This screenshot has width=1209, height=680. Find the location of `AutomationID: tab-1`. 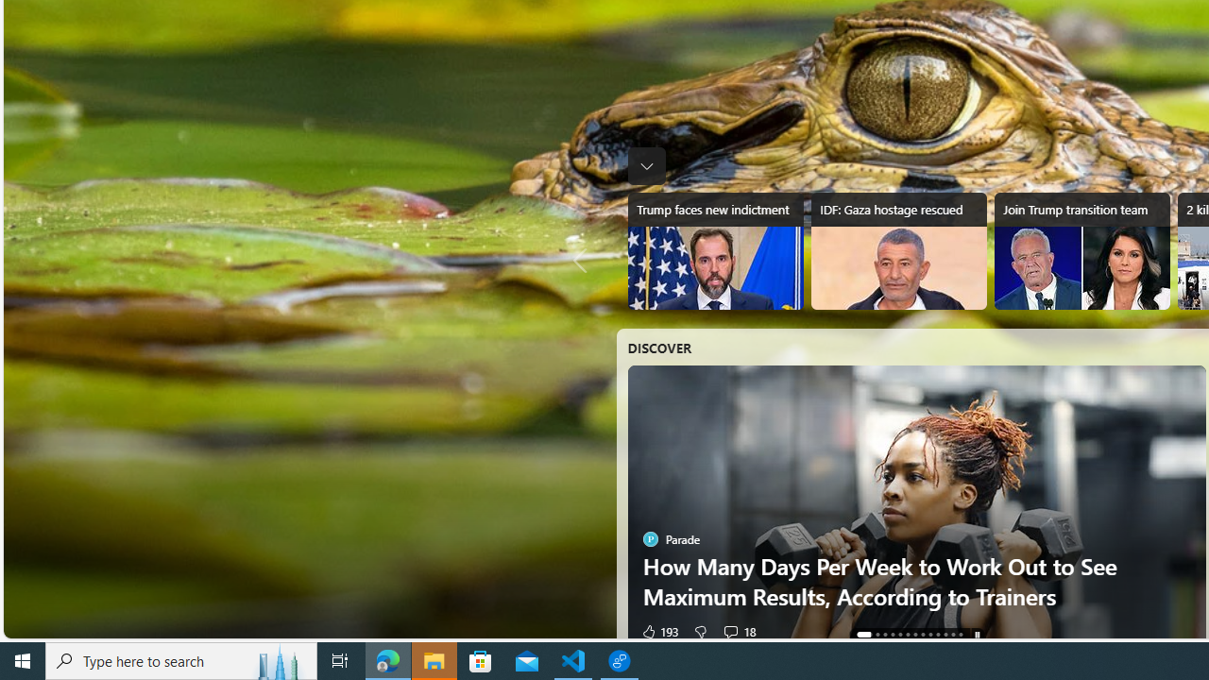

AutomationID: tab-1 is located at coordinates (871, 635).